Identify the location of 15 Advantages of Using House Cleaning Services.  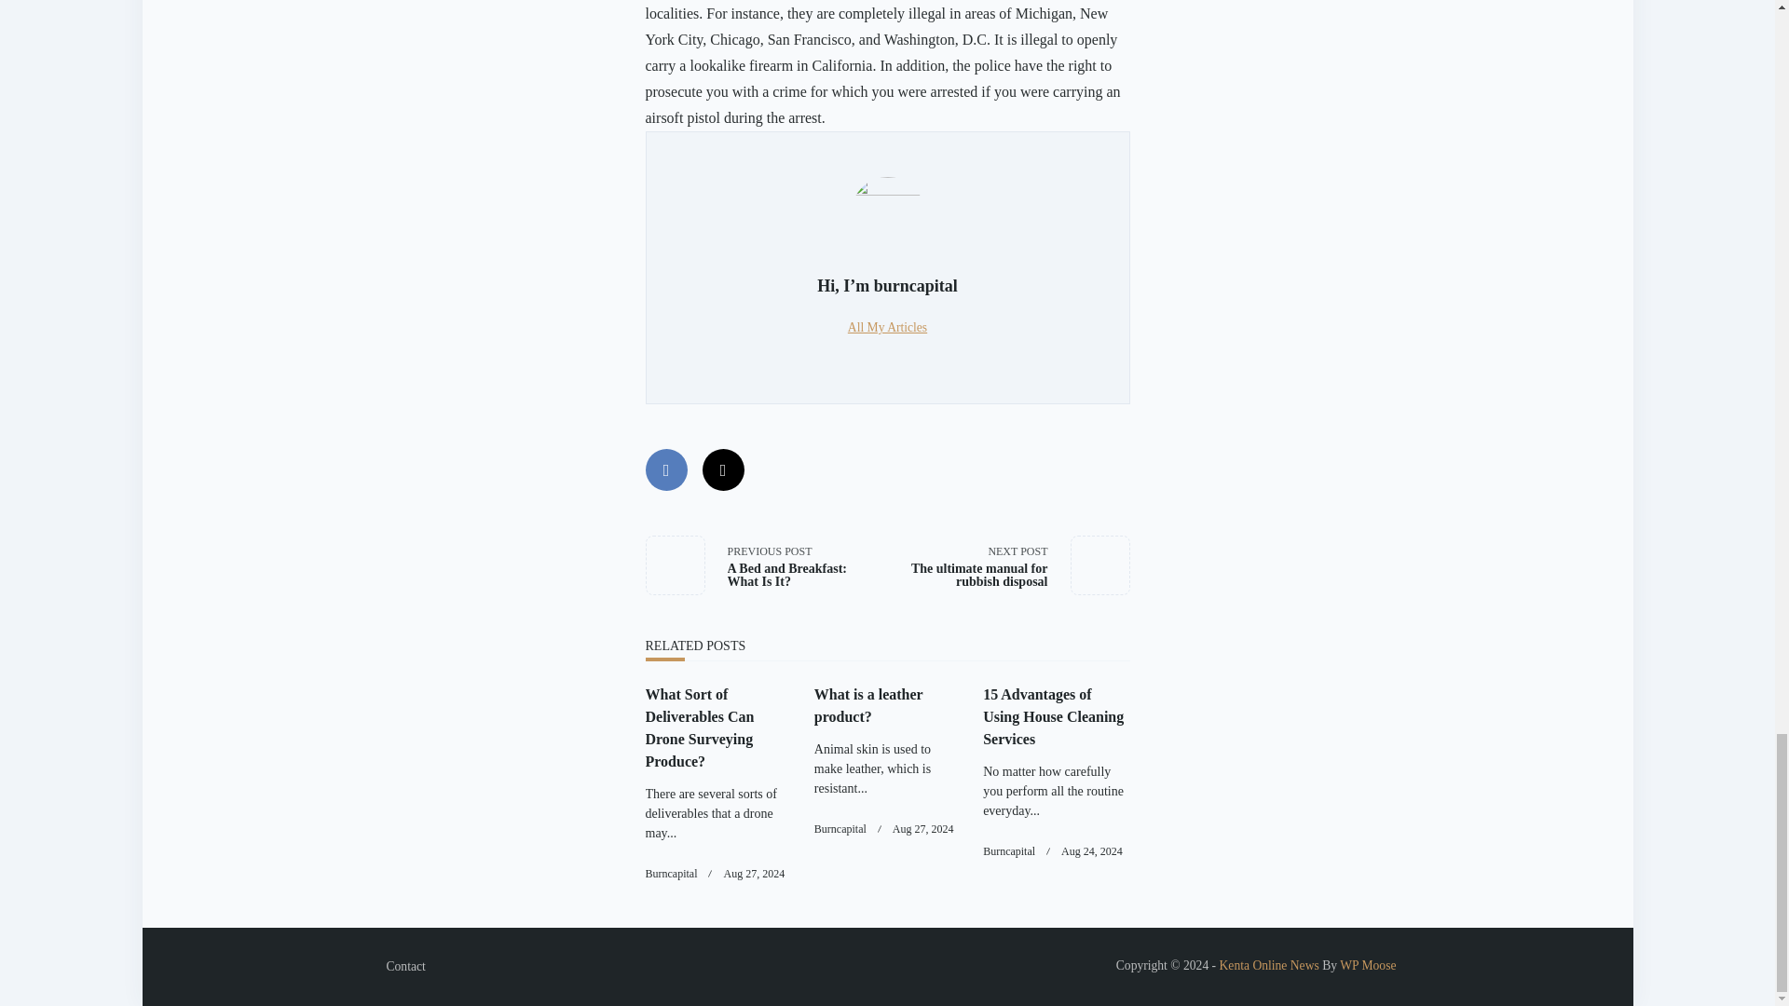
(922, 829).